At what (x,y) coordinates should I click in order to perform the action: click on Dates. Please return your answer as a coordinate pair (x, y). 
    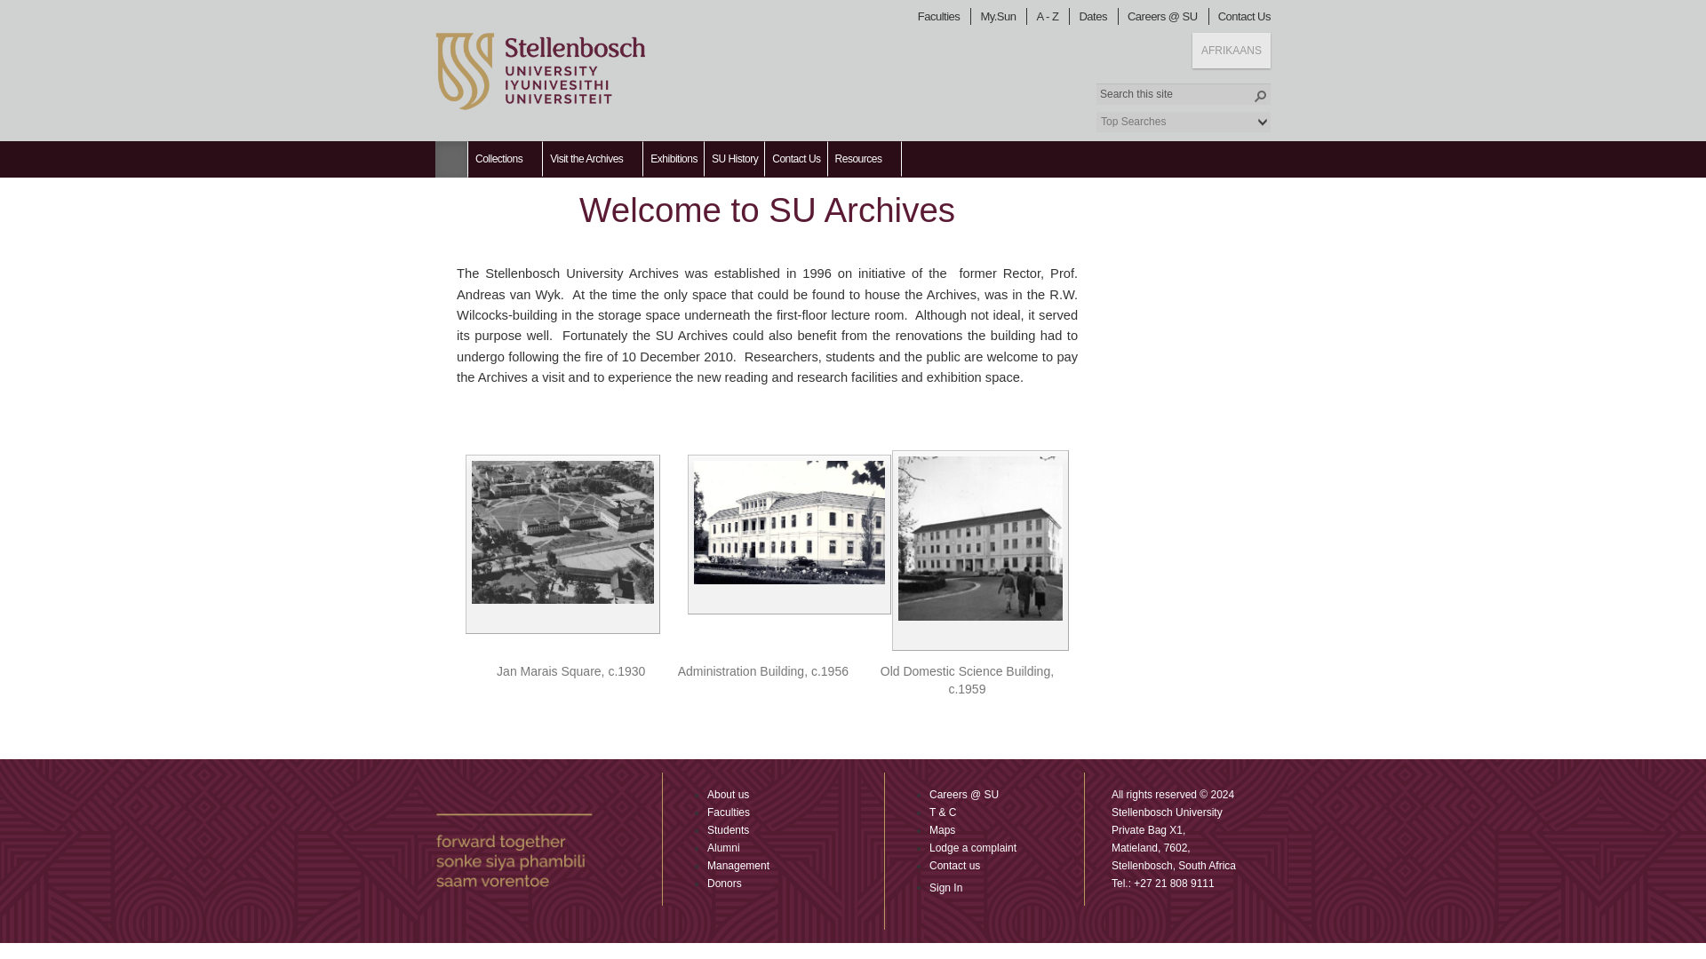
    Looking at the image, I should click on (1096, 16).